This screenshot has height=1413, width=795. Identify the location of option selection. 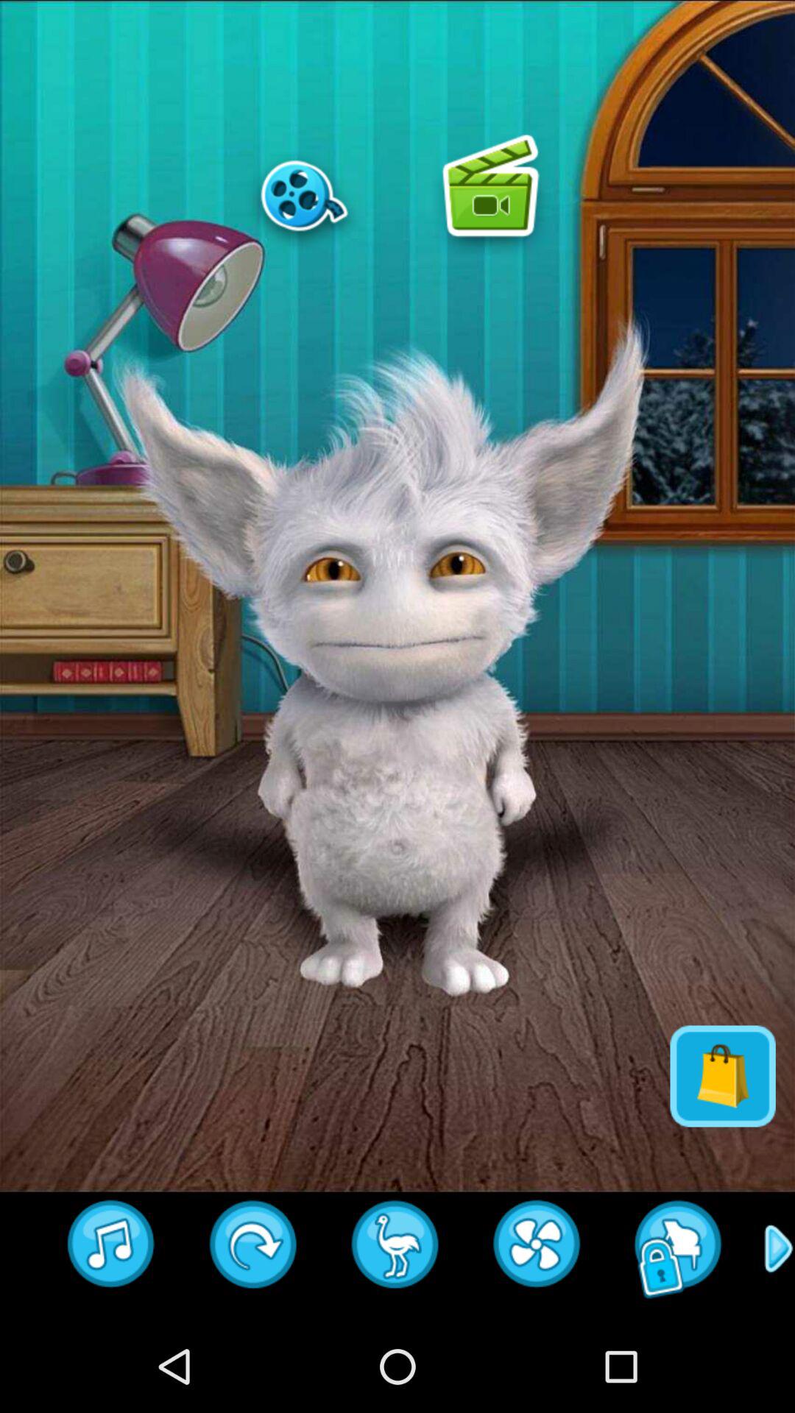
(490, 195).